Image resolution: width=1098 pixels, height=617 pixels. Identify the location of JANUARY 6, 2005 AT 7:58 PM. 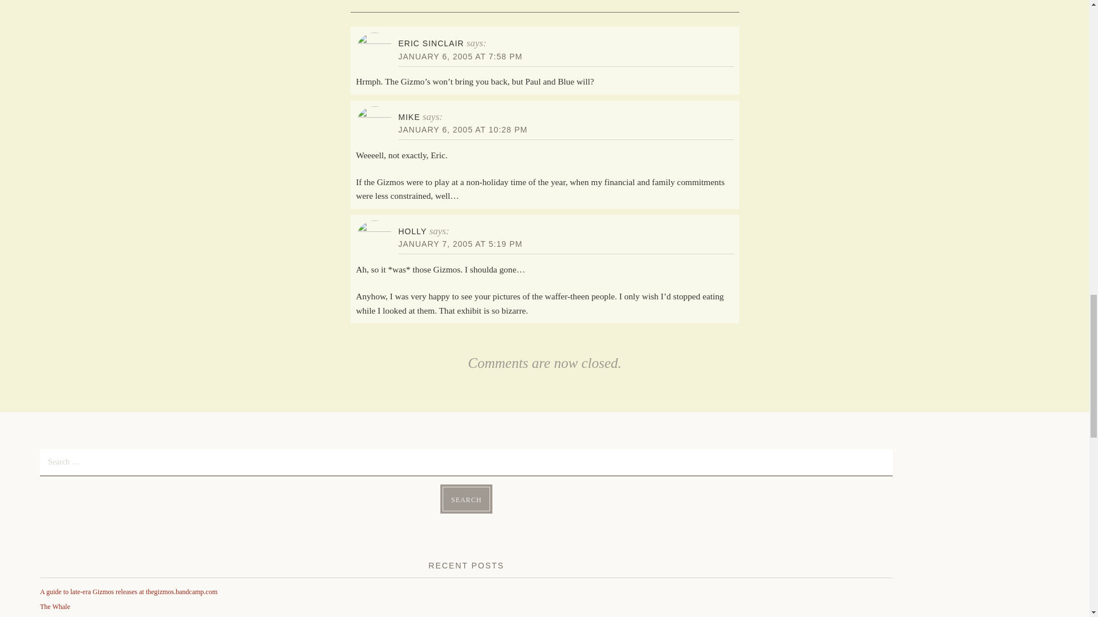
(460, 56).